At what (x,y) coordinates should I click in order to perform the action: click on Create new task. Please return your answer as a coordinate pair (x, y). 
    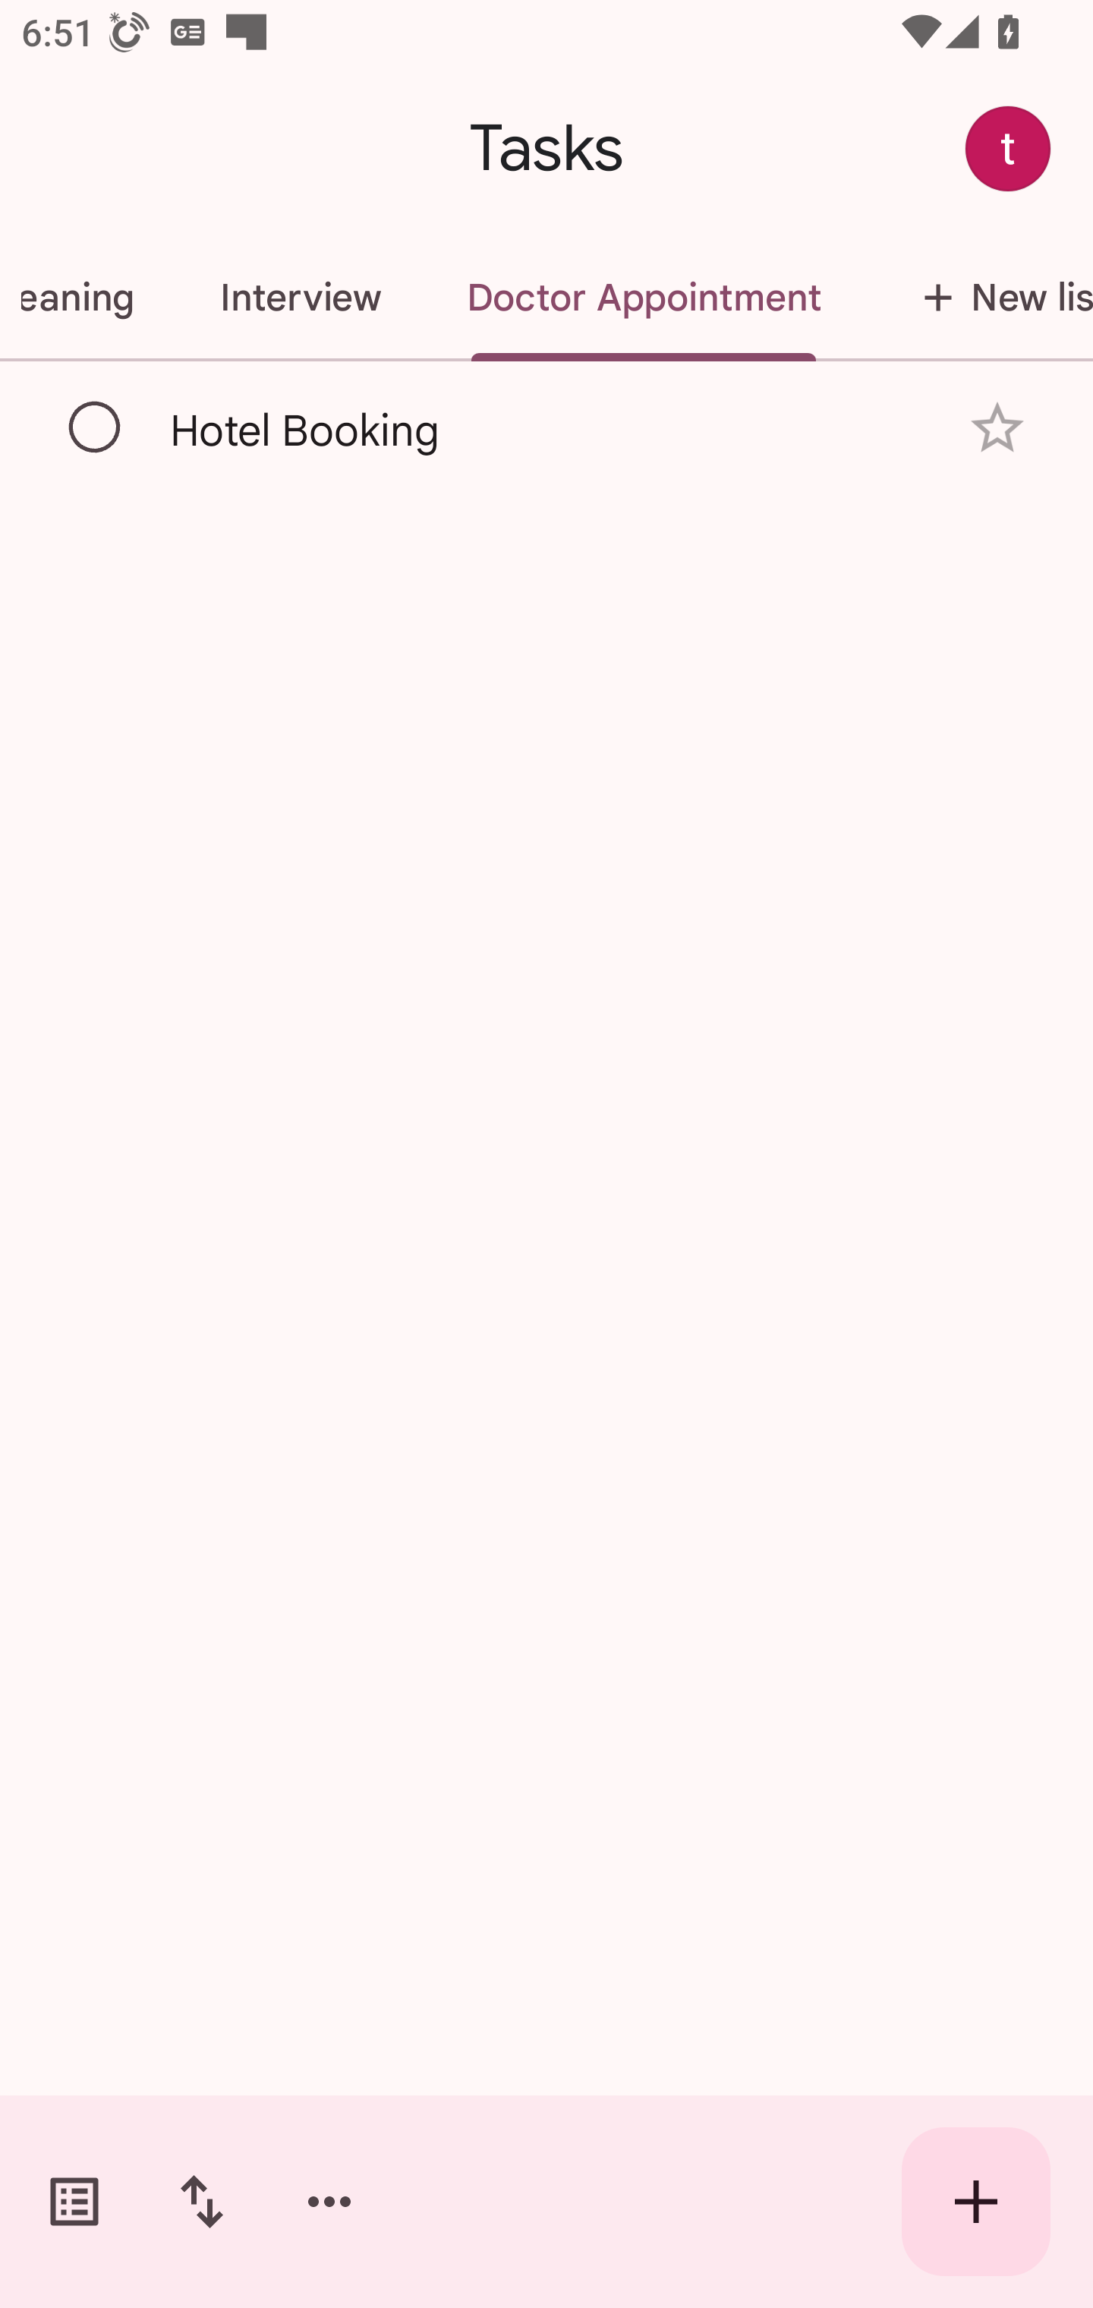
    Looking at the image, I should click on (976, 2202).